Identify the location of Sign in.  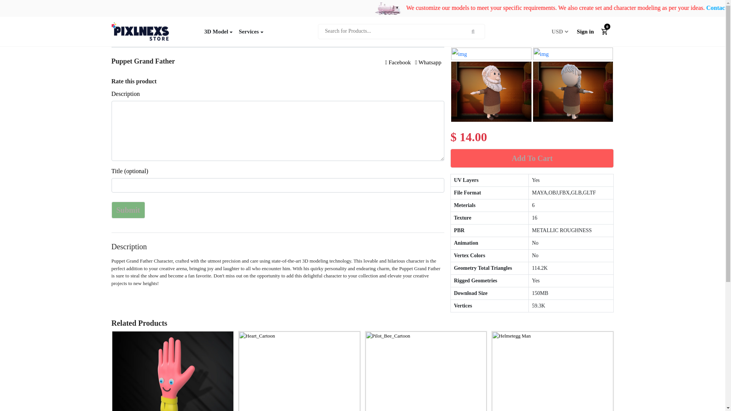
(586, 31).